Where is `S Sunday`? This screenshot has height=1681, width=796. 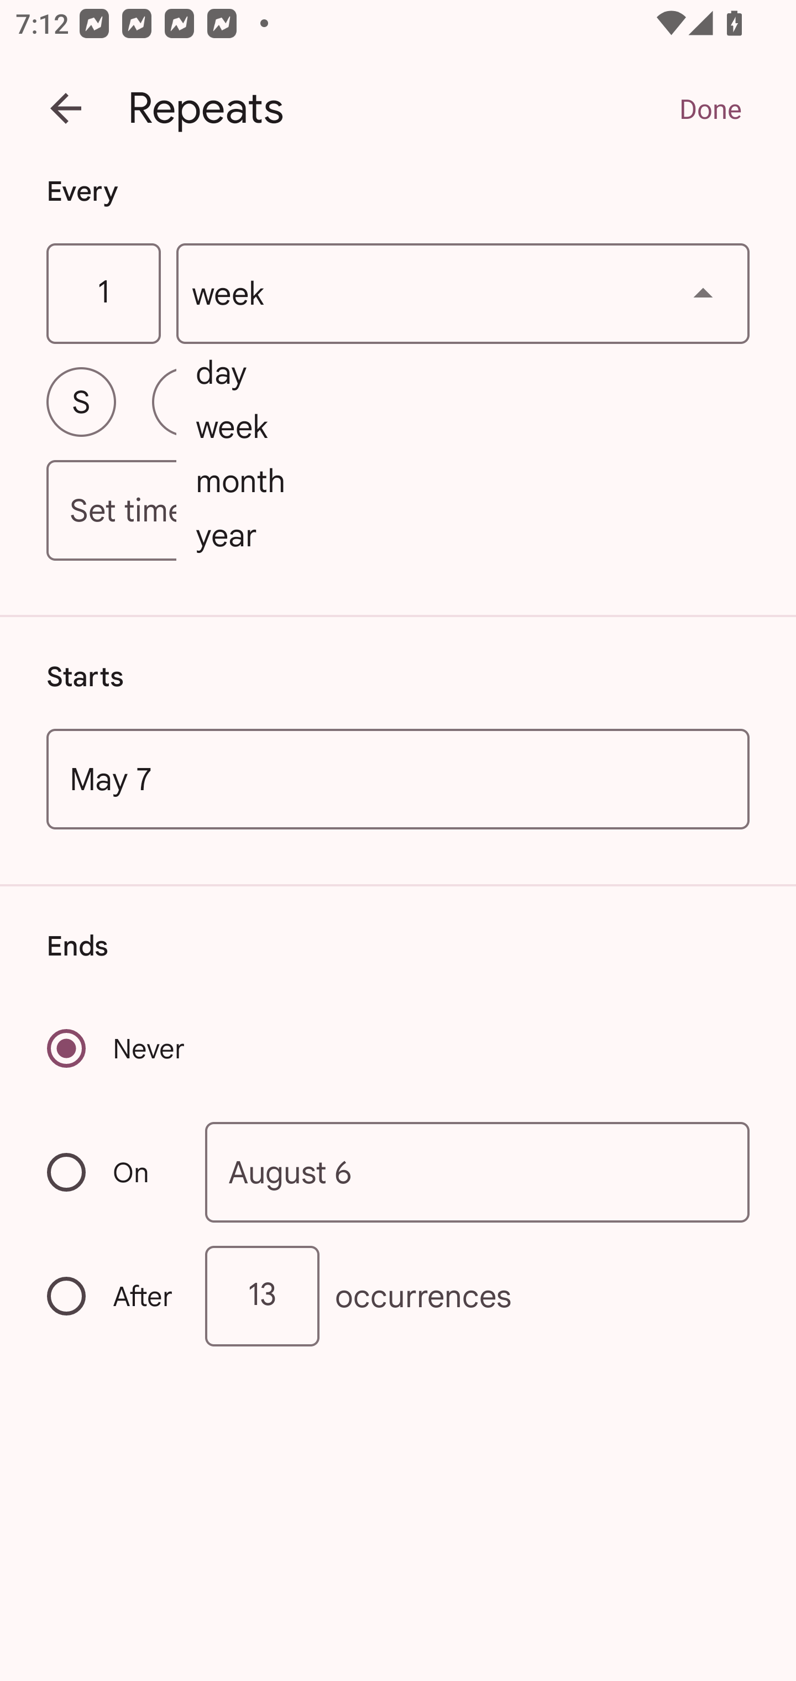 S Sunday is located at coordinates (81, 401).